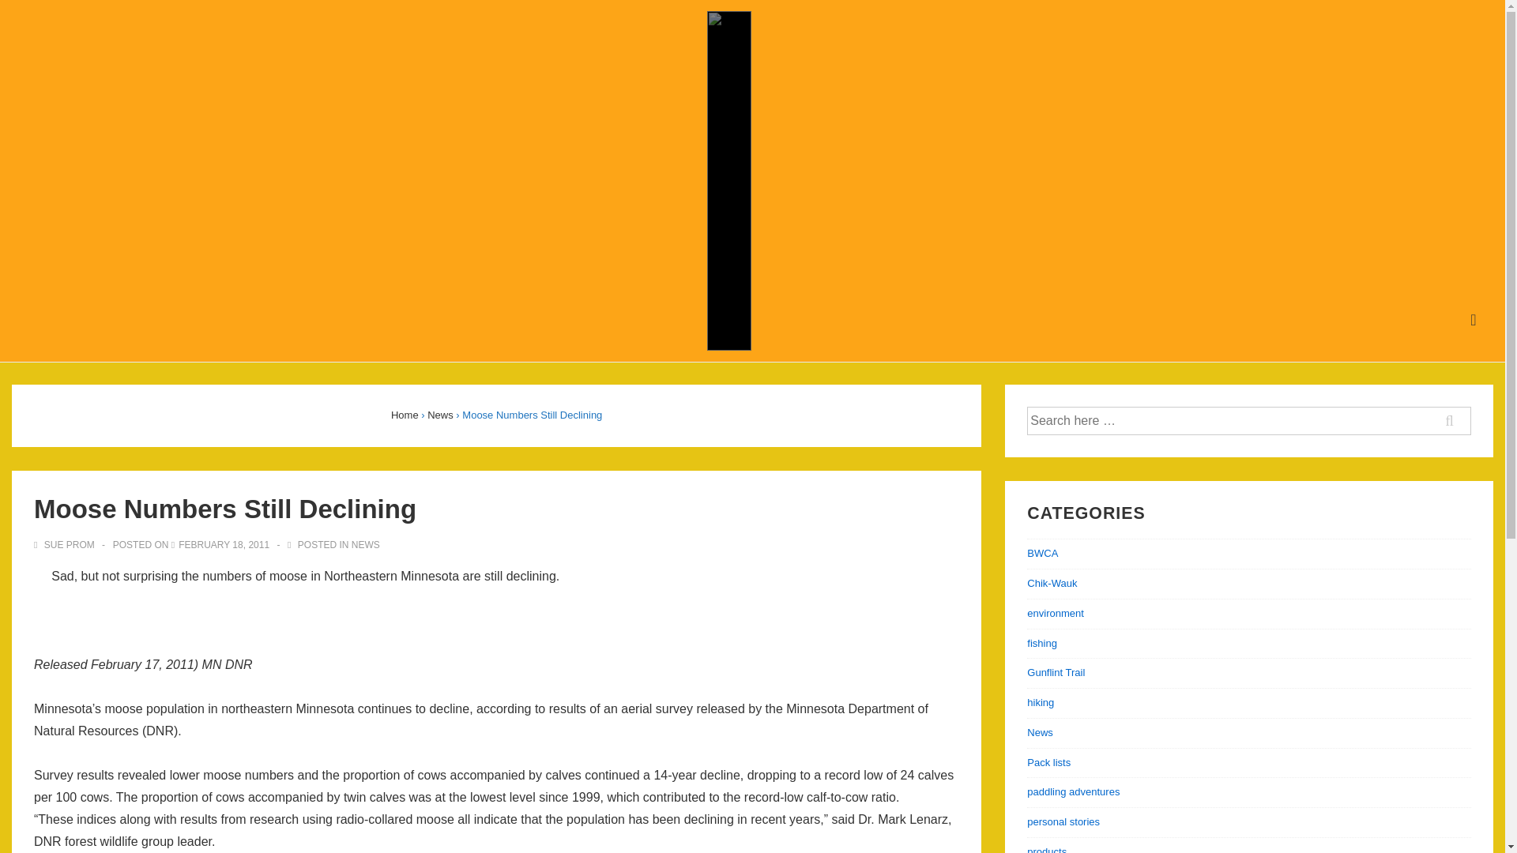 The height and width of the screenshot is (853, 1517). I want to click on News, so click(1040, 733).